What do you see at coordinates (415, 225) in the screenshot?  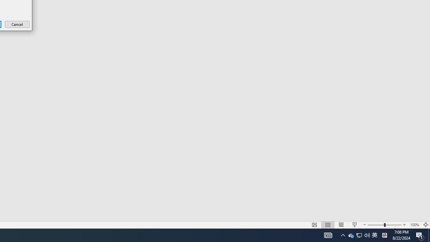 I see `Zoom 100%` at bounding box center [415, 225].